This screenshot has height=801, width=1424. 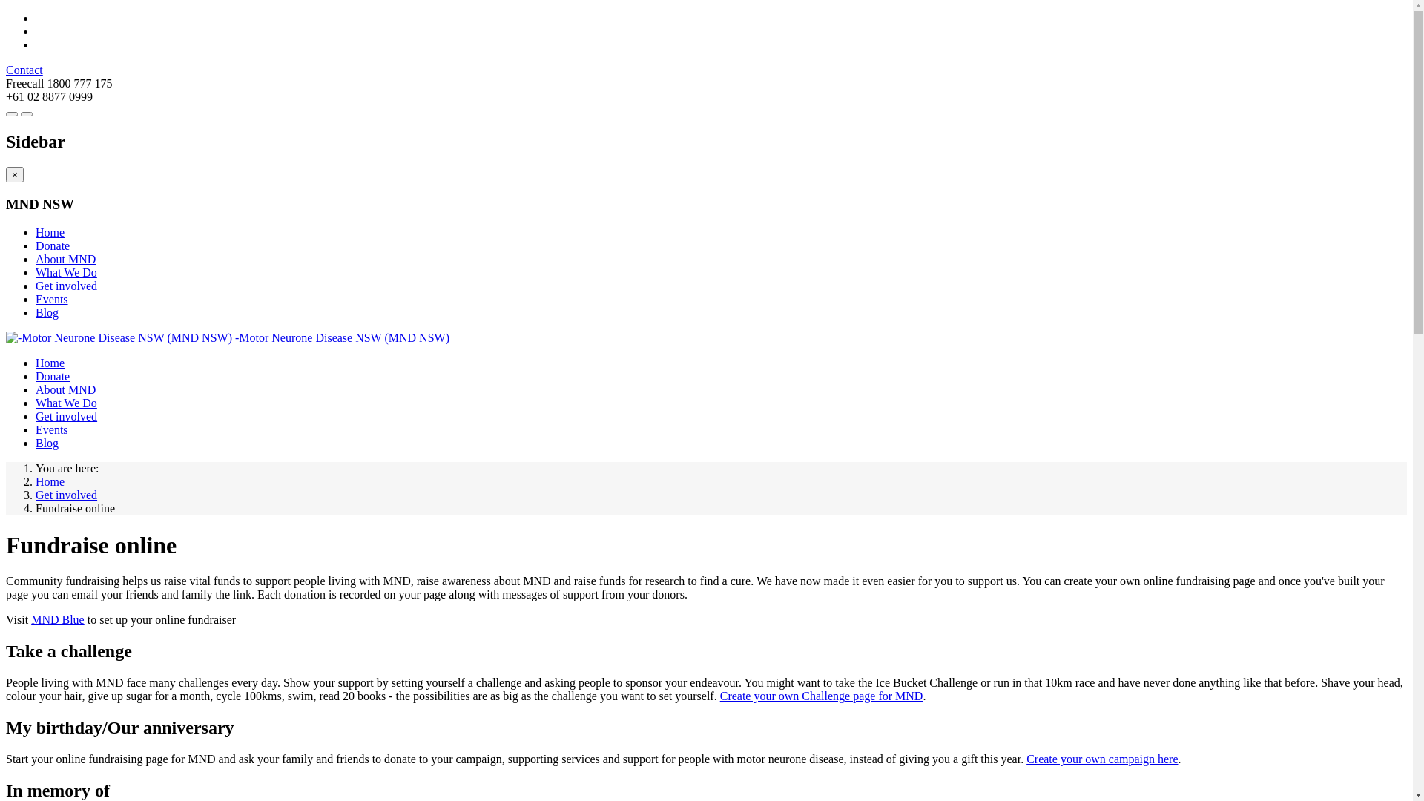 What do you see at coordinates (52, 430) in the screenshot?
I see `Events` at bounding box center [52, 430].